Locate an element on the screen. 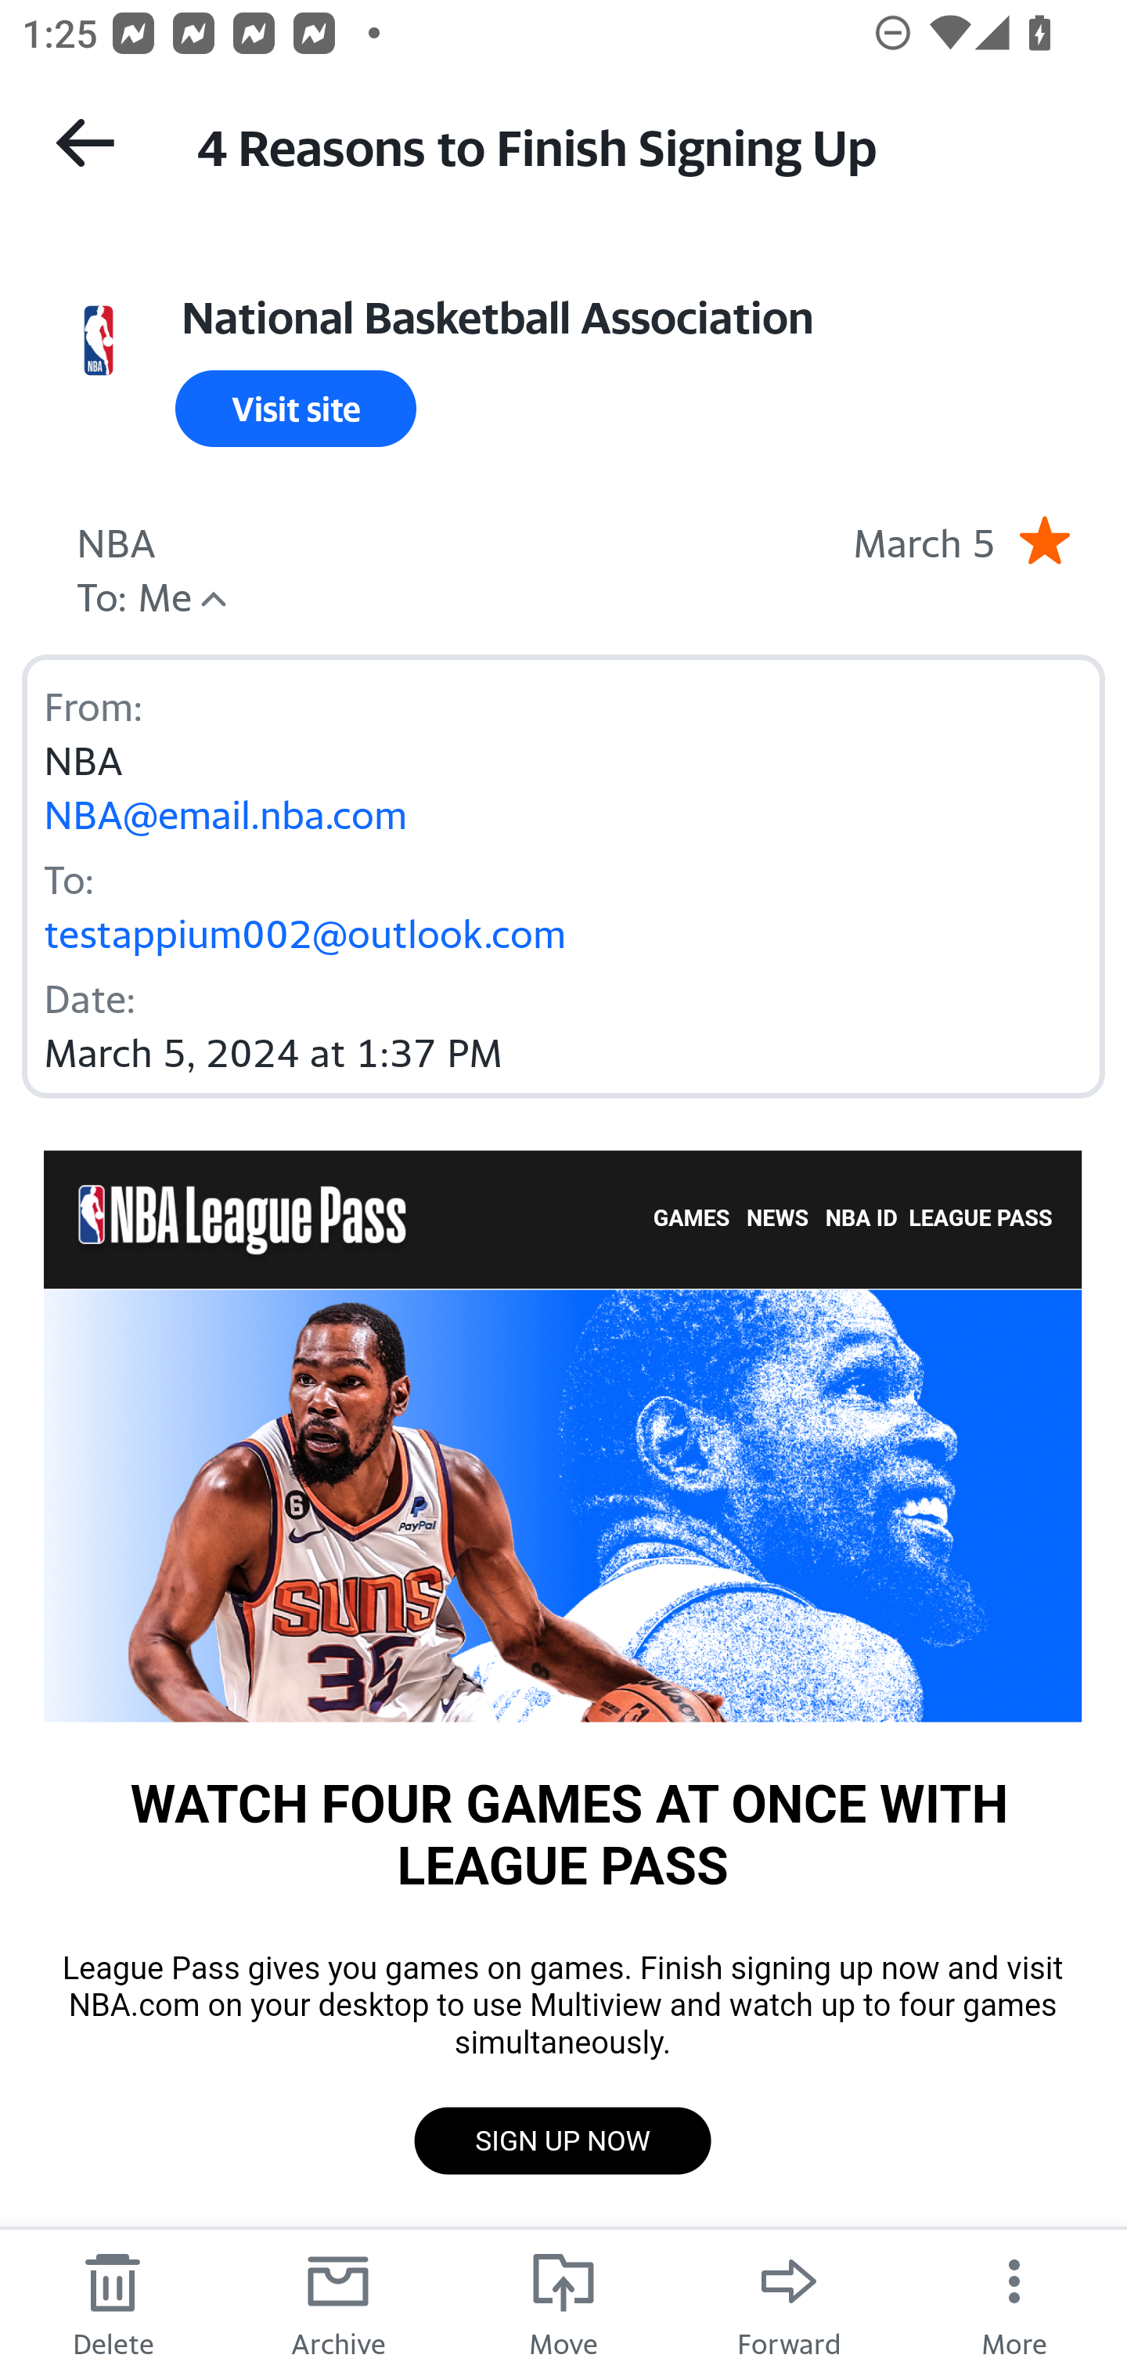  To: Me Hide details is located at coordinates (133, 593).